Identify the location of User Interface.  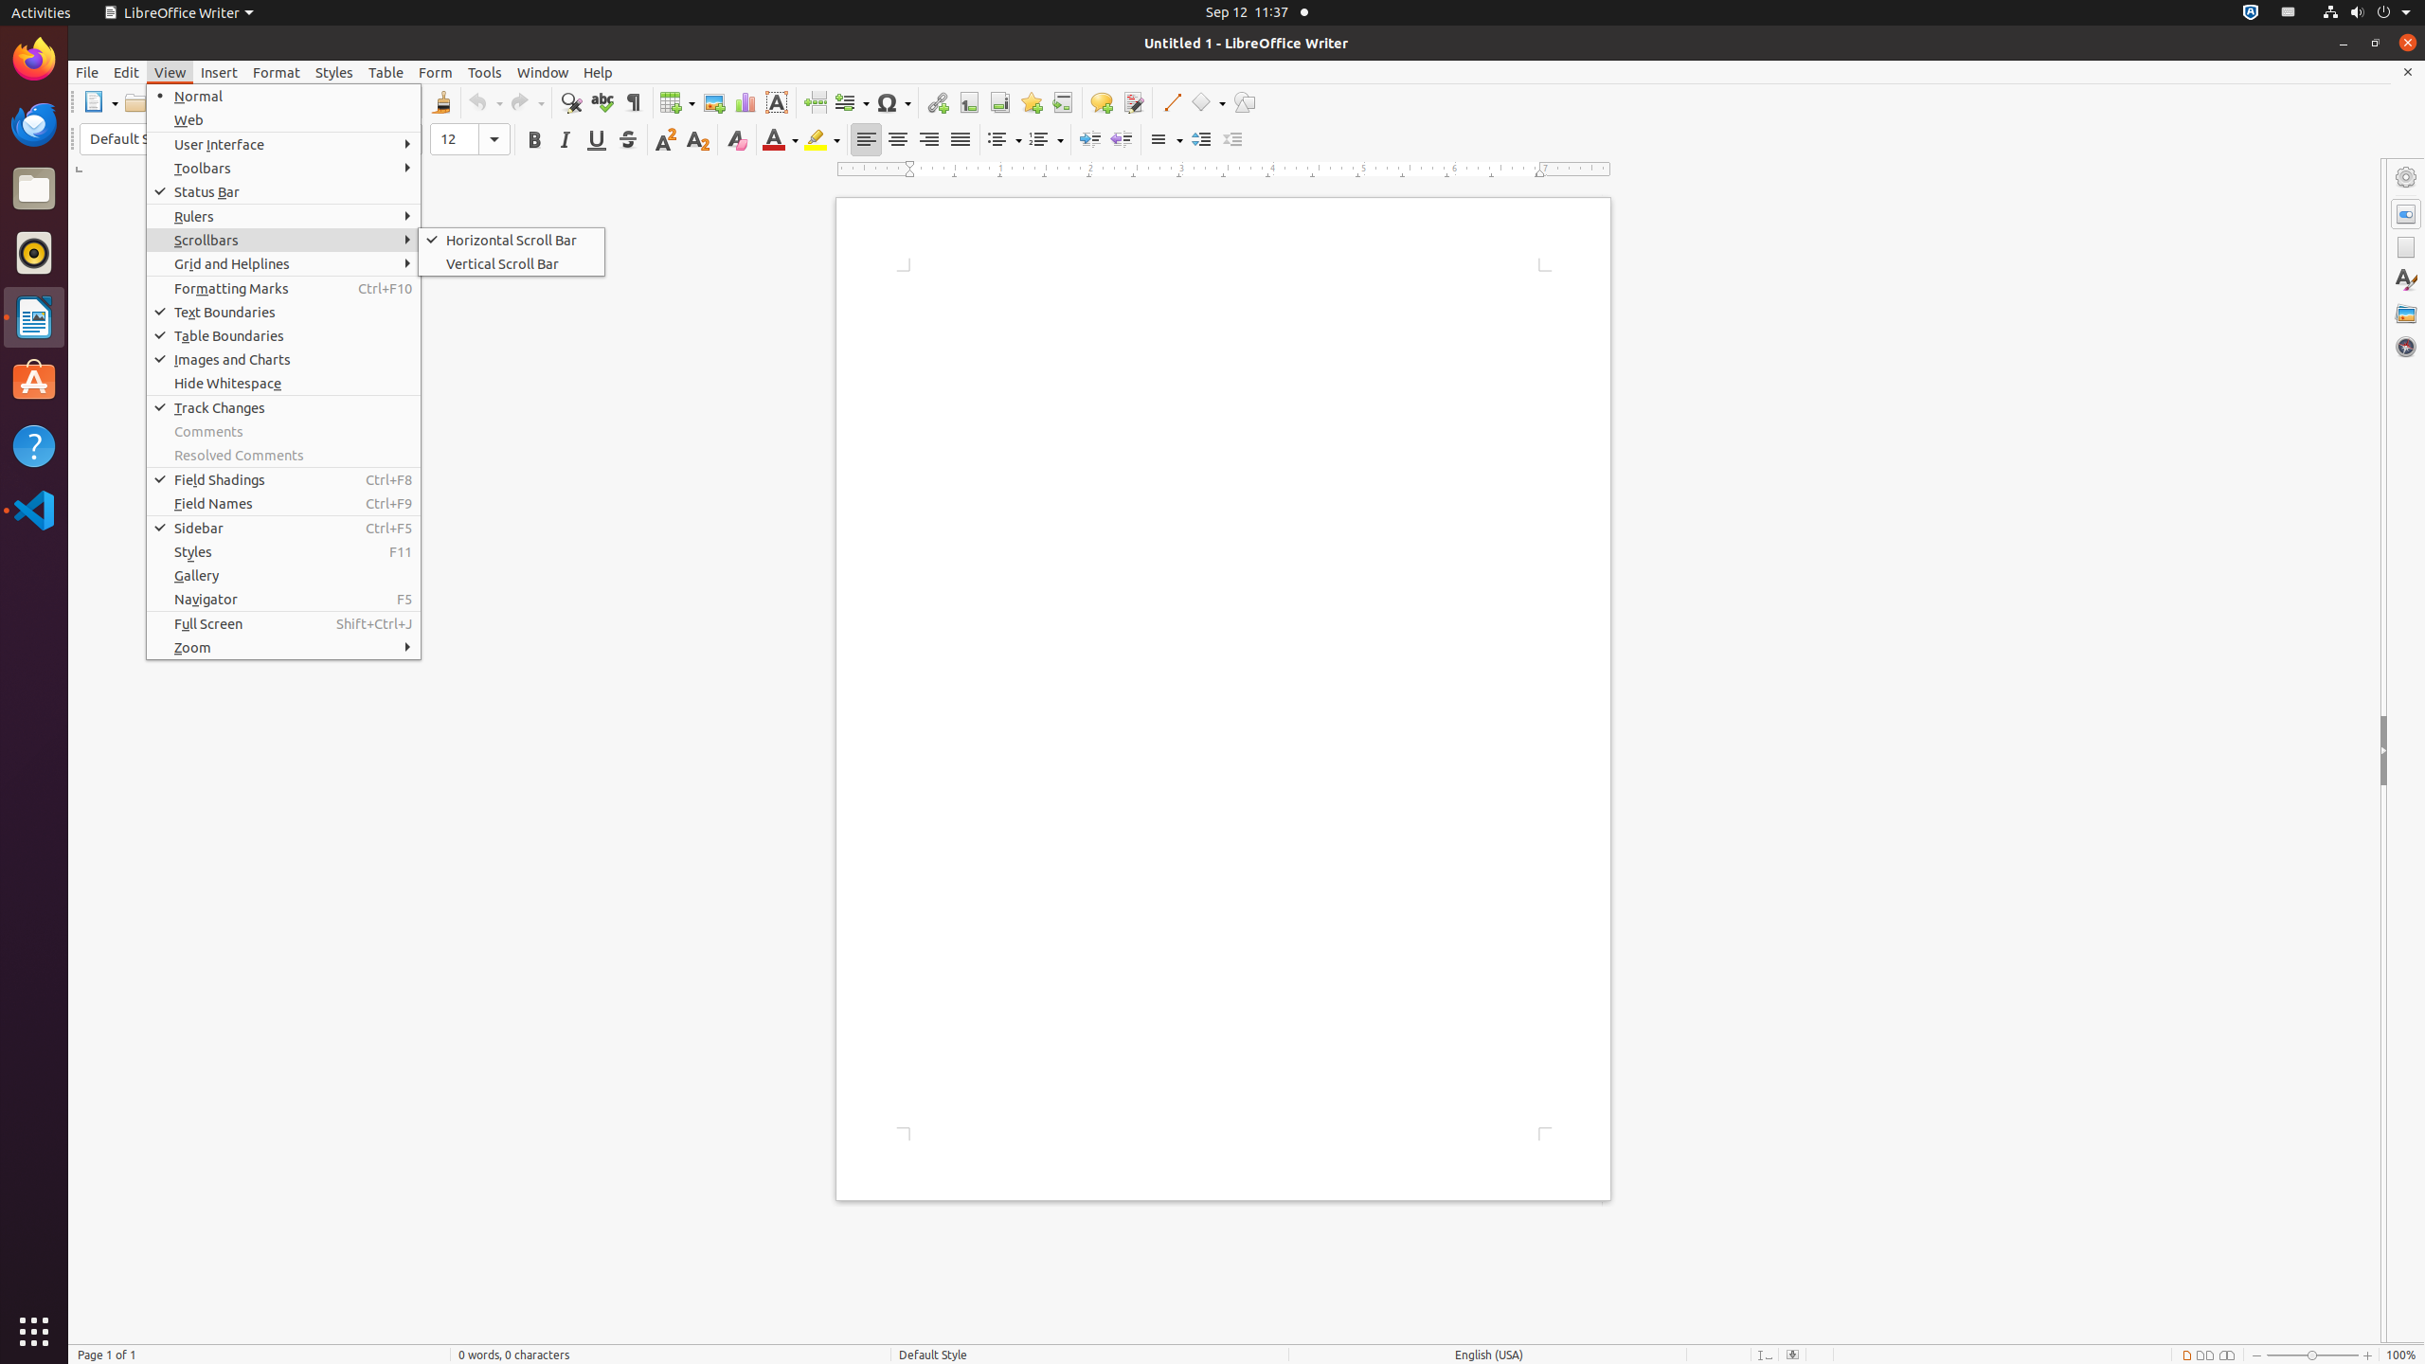
(284, 144).